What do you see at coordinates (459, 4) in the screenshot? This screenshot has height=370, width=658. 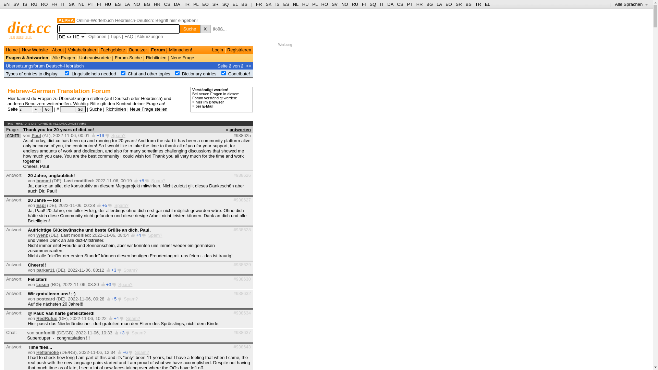 I see `SR` at bounding box center [459, 4].